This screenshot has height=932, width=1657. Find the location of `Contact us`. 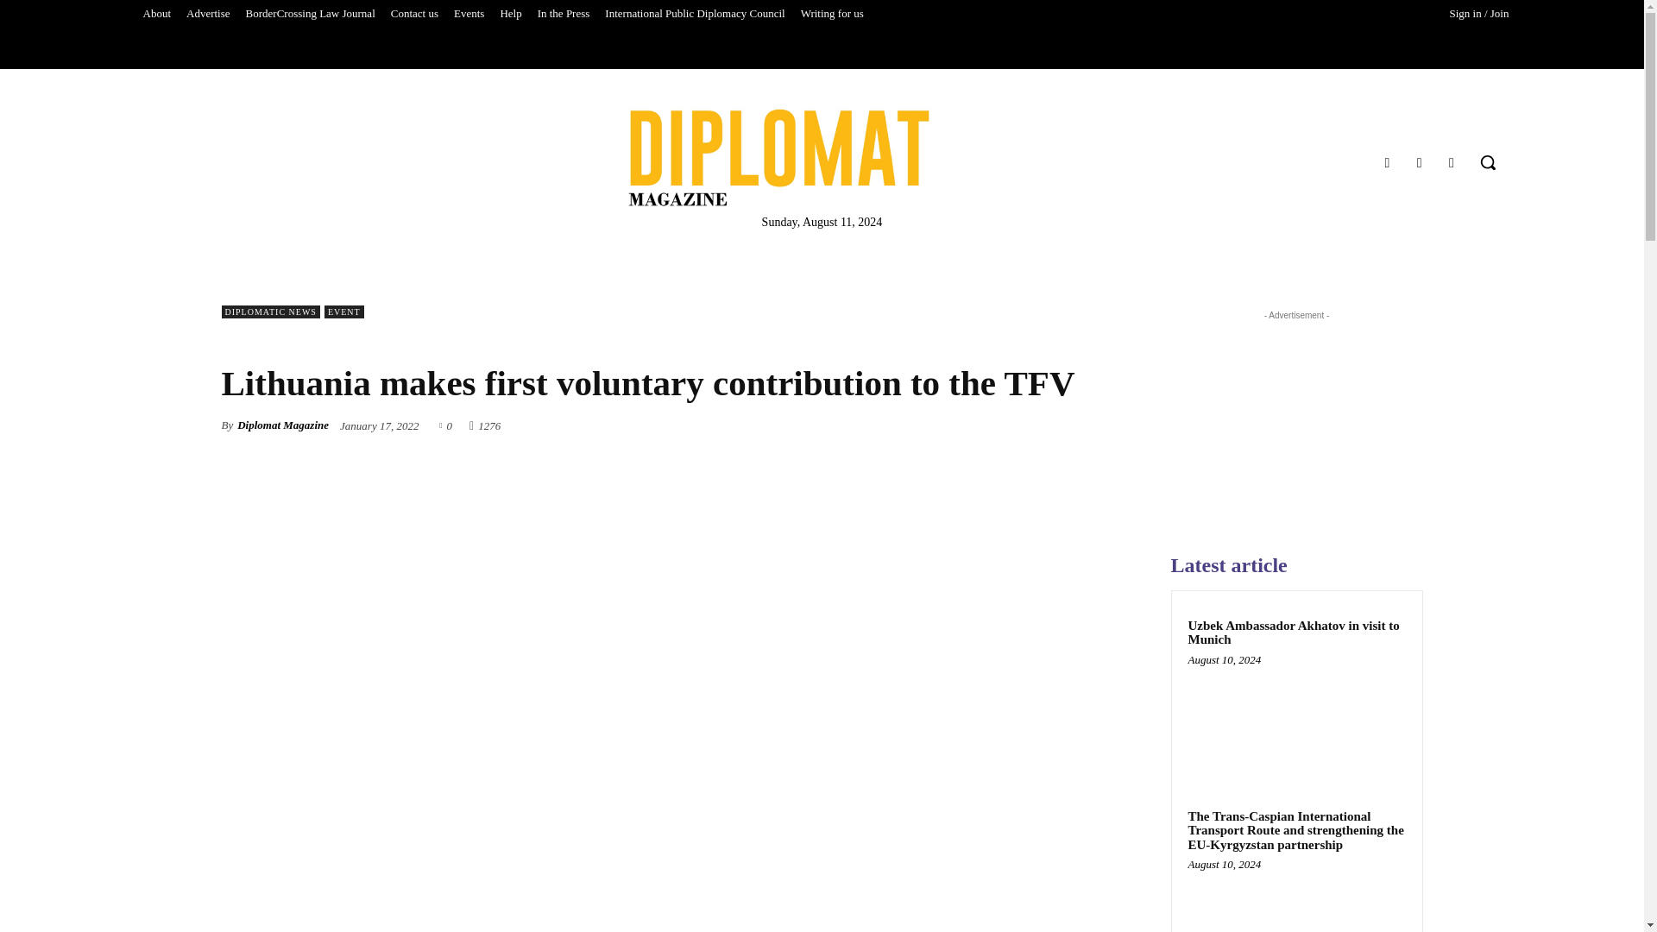

Contact us is located at coordinates (414, 14).